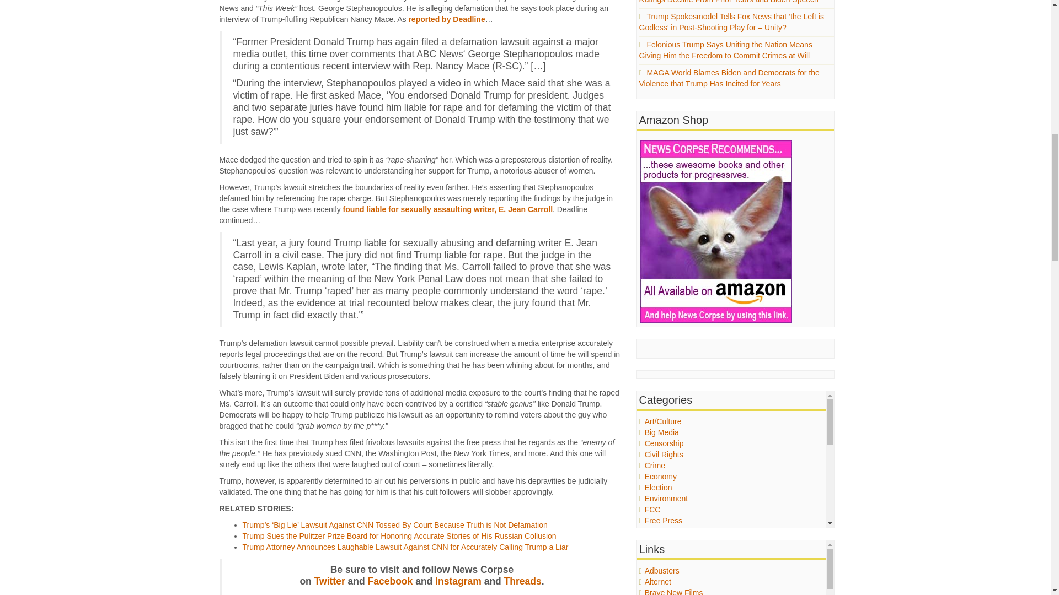  What do you see at coordinates (390, 581) in the screenshot?
I see `Facebook` at bounding box center [390, 581].